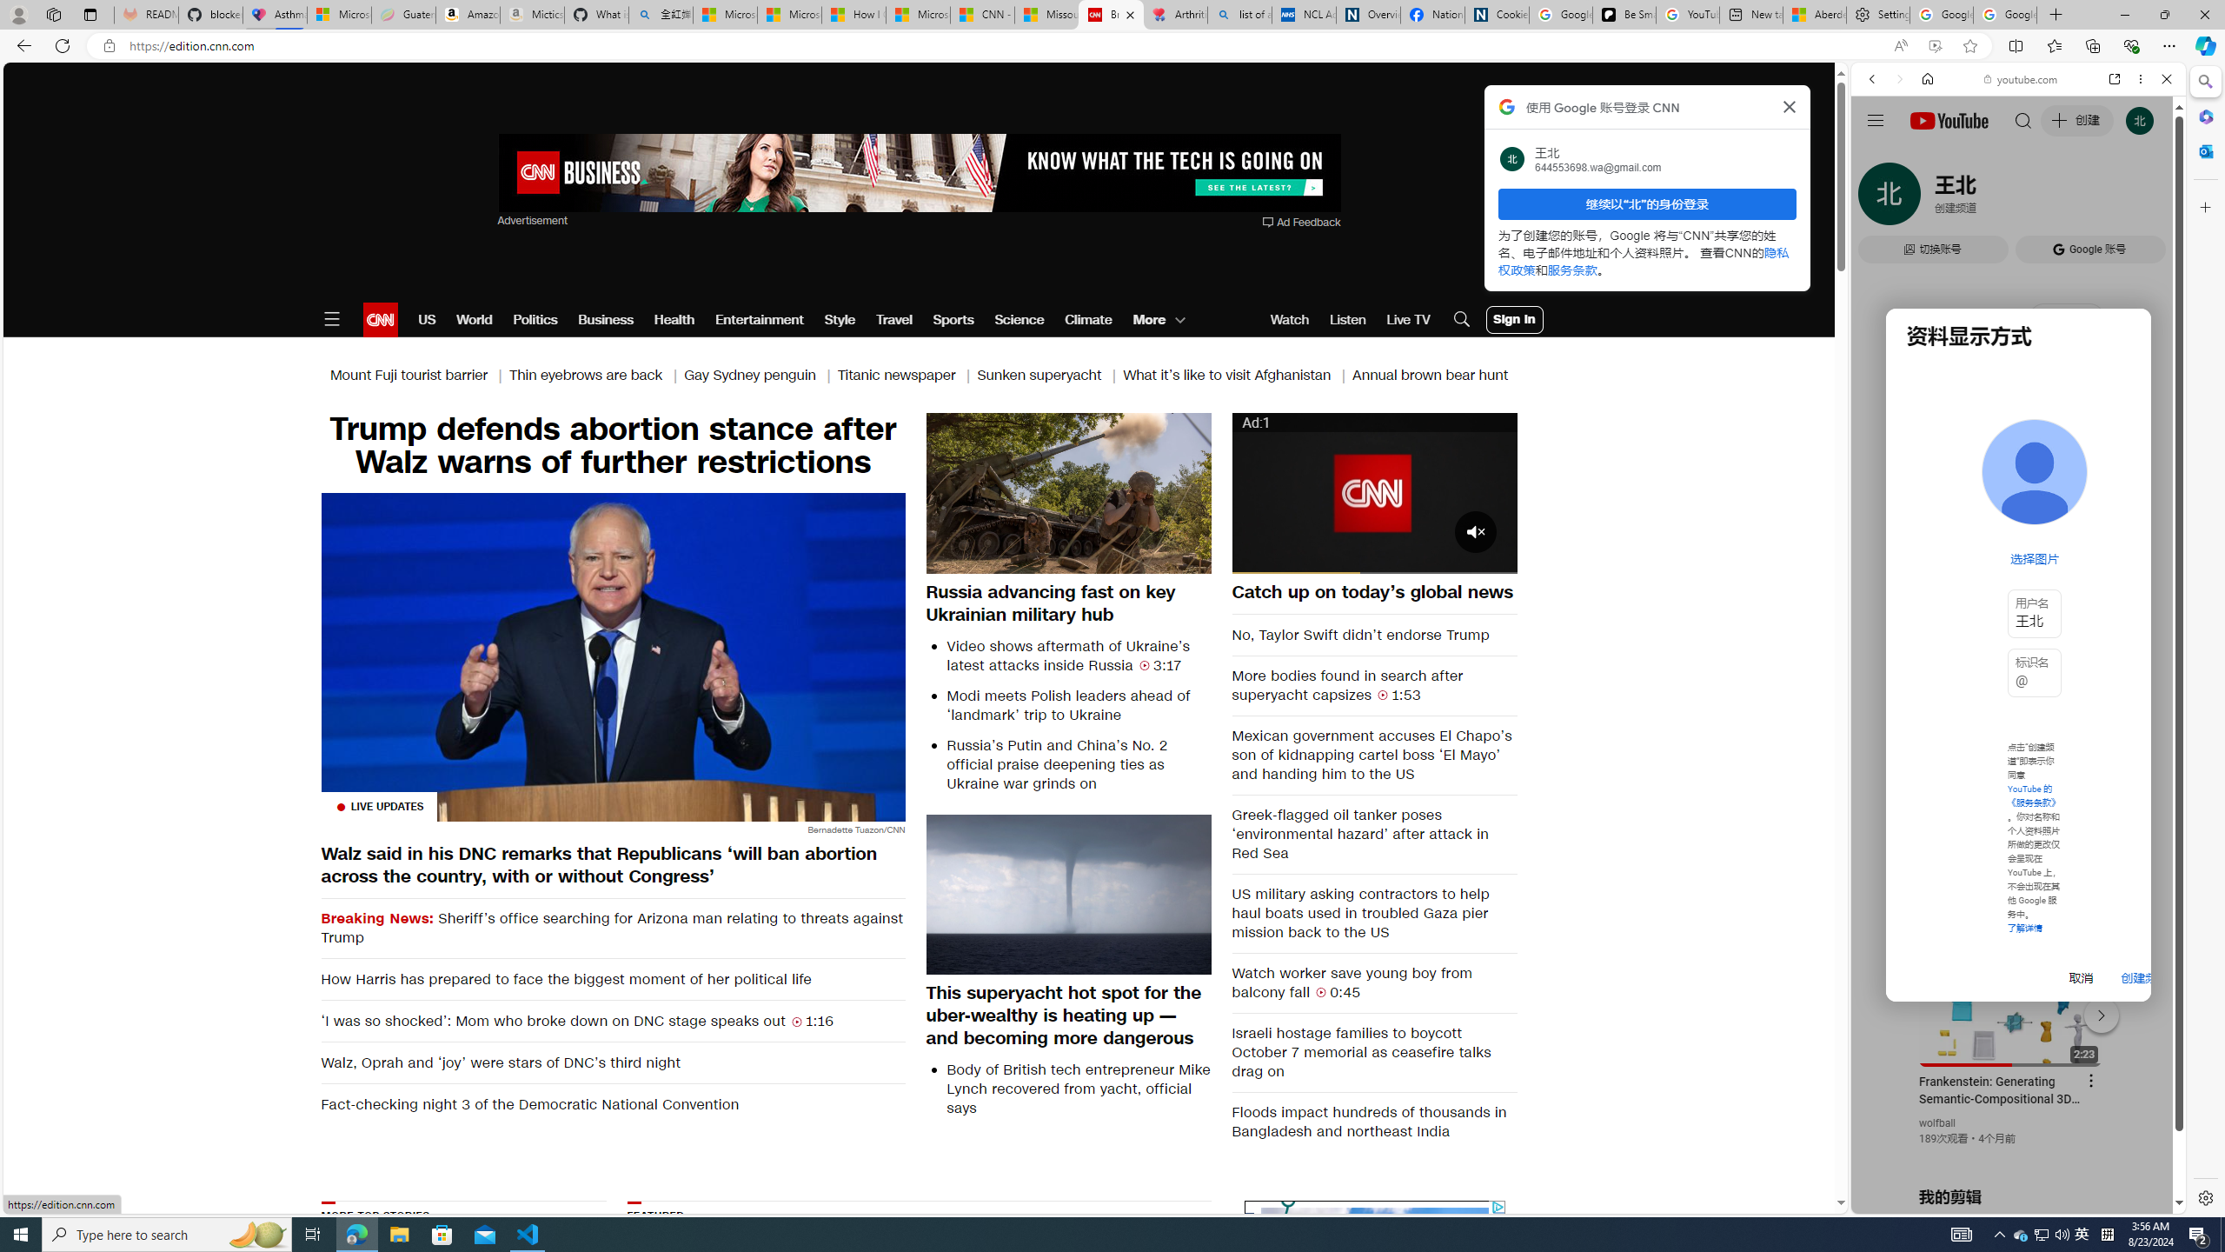  Describe the element at coordinates (2018, 516) in the screenshot. I see `Trailer #2 [HD]` at that location.